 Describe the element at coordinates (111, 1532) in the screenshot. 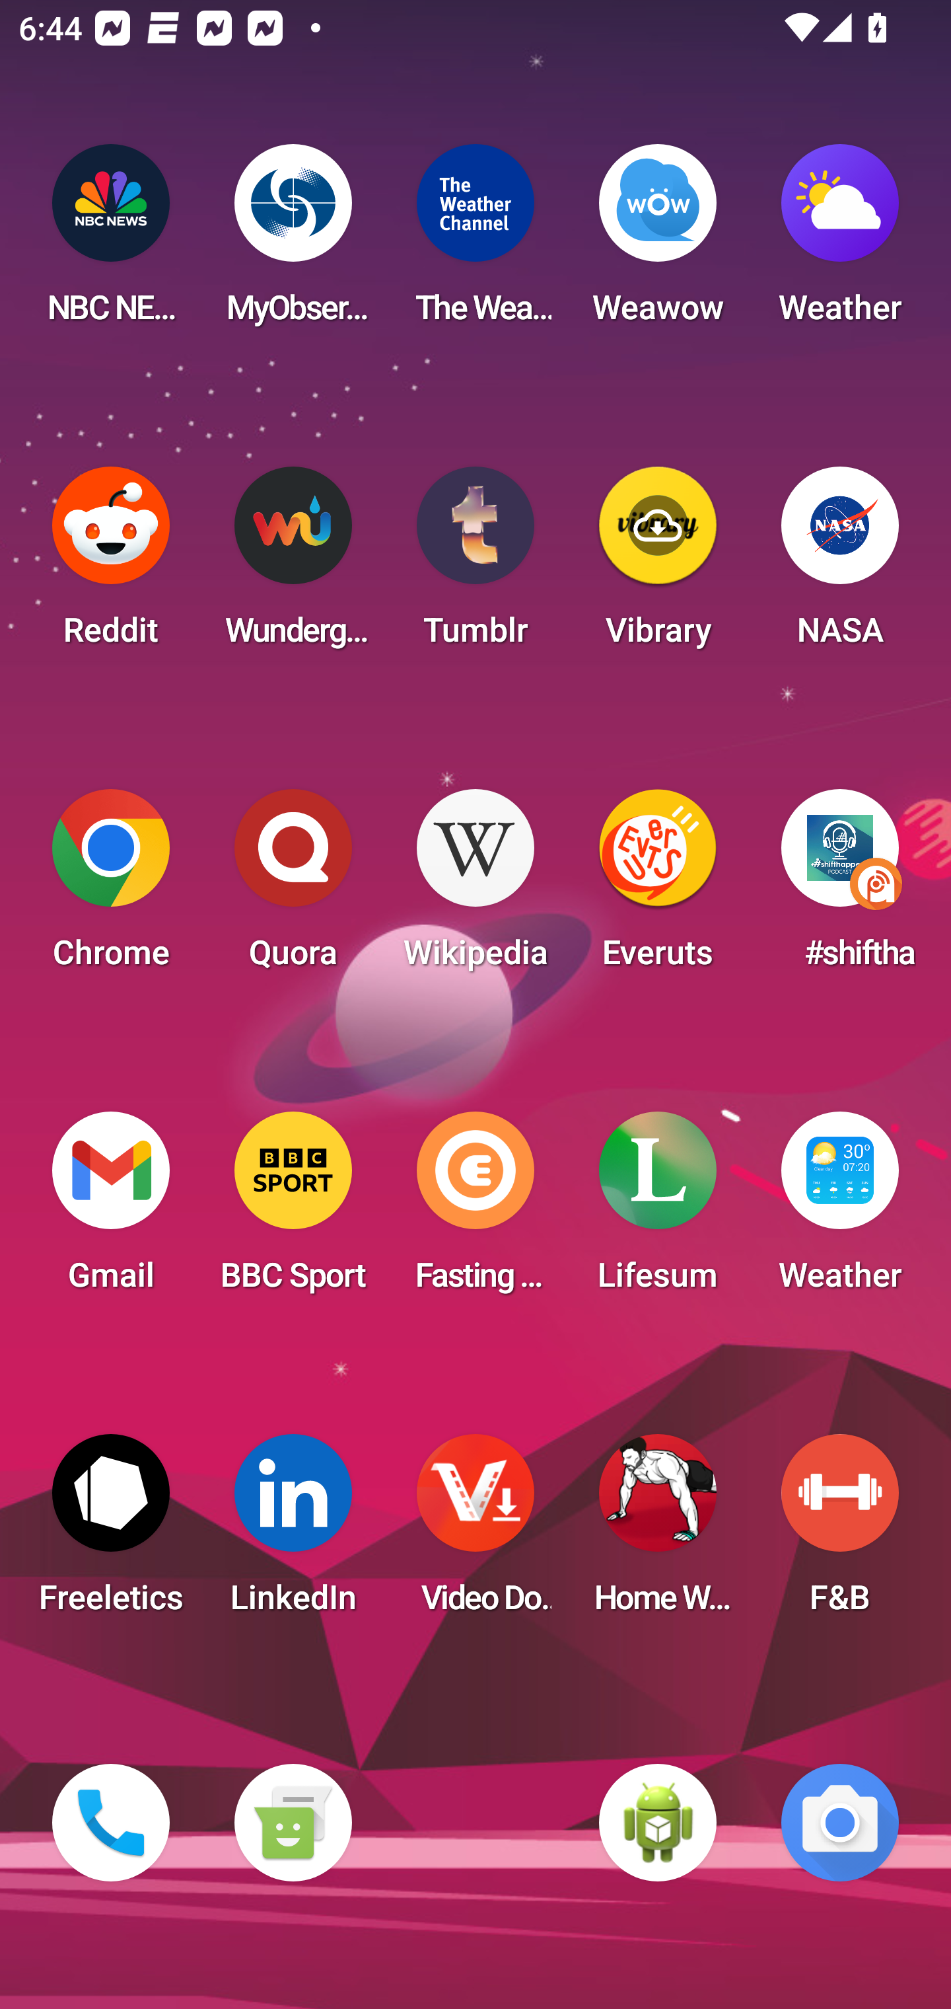

I see `Freeletics` at that location.